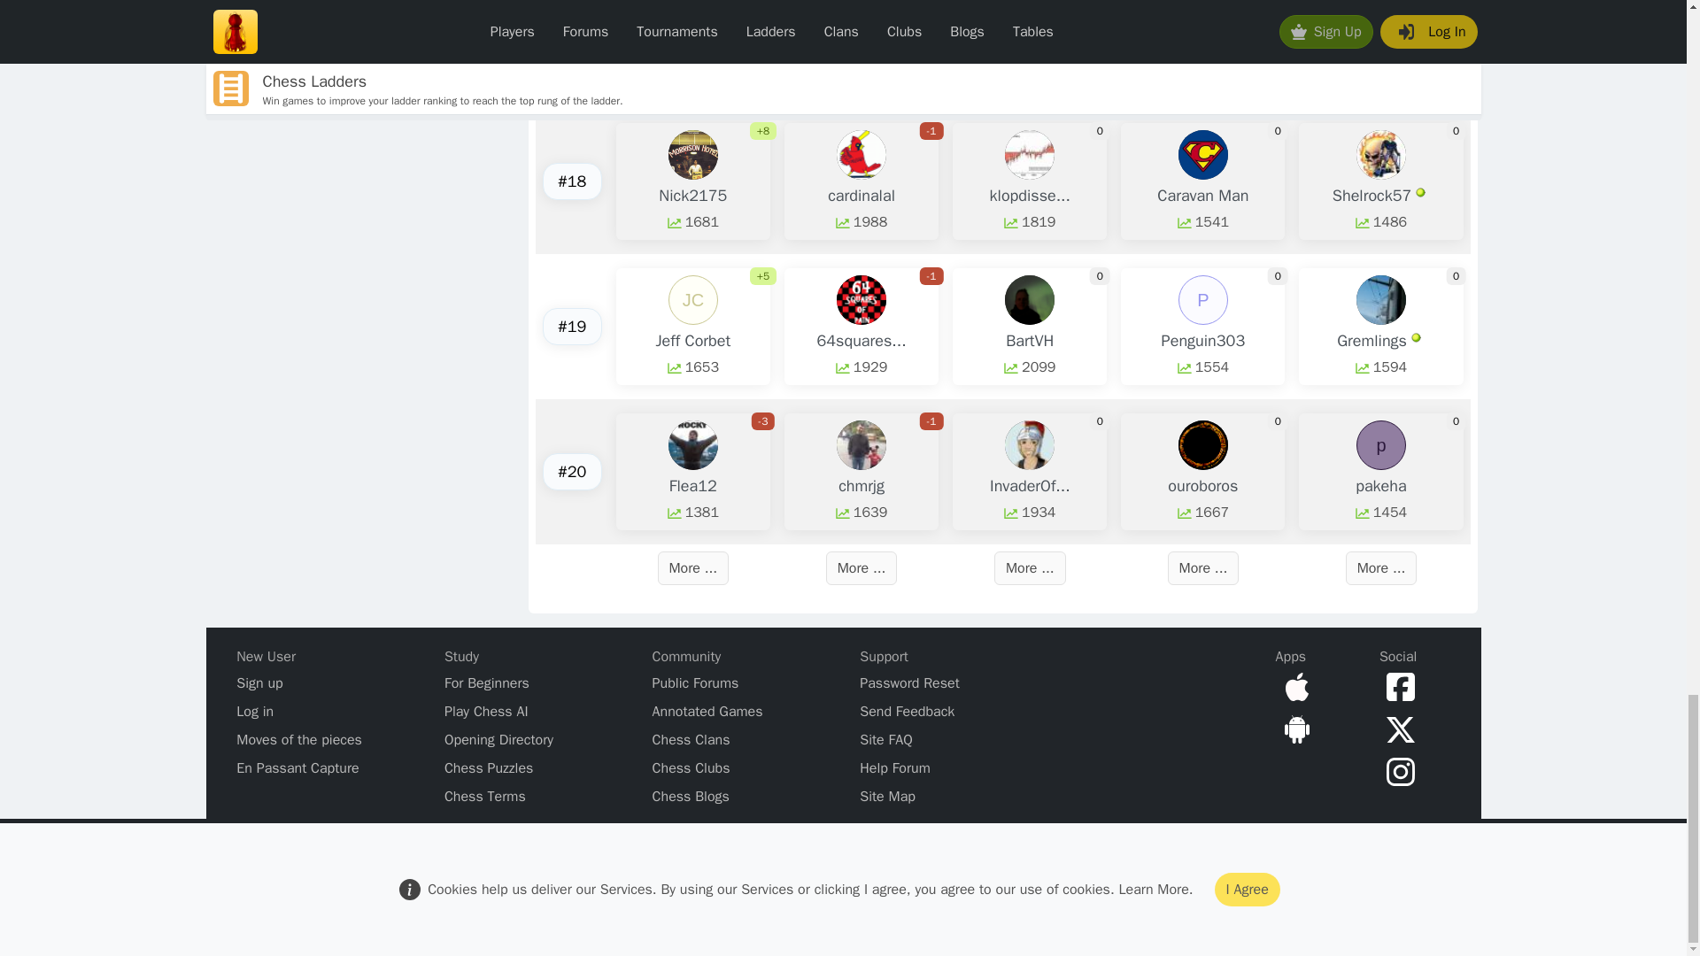  Describe the element at coordinates (1396, 770) in the screenshot. I see `Instagram` at that location.